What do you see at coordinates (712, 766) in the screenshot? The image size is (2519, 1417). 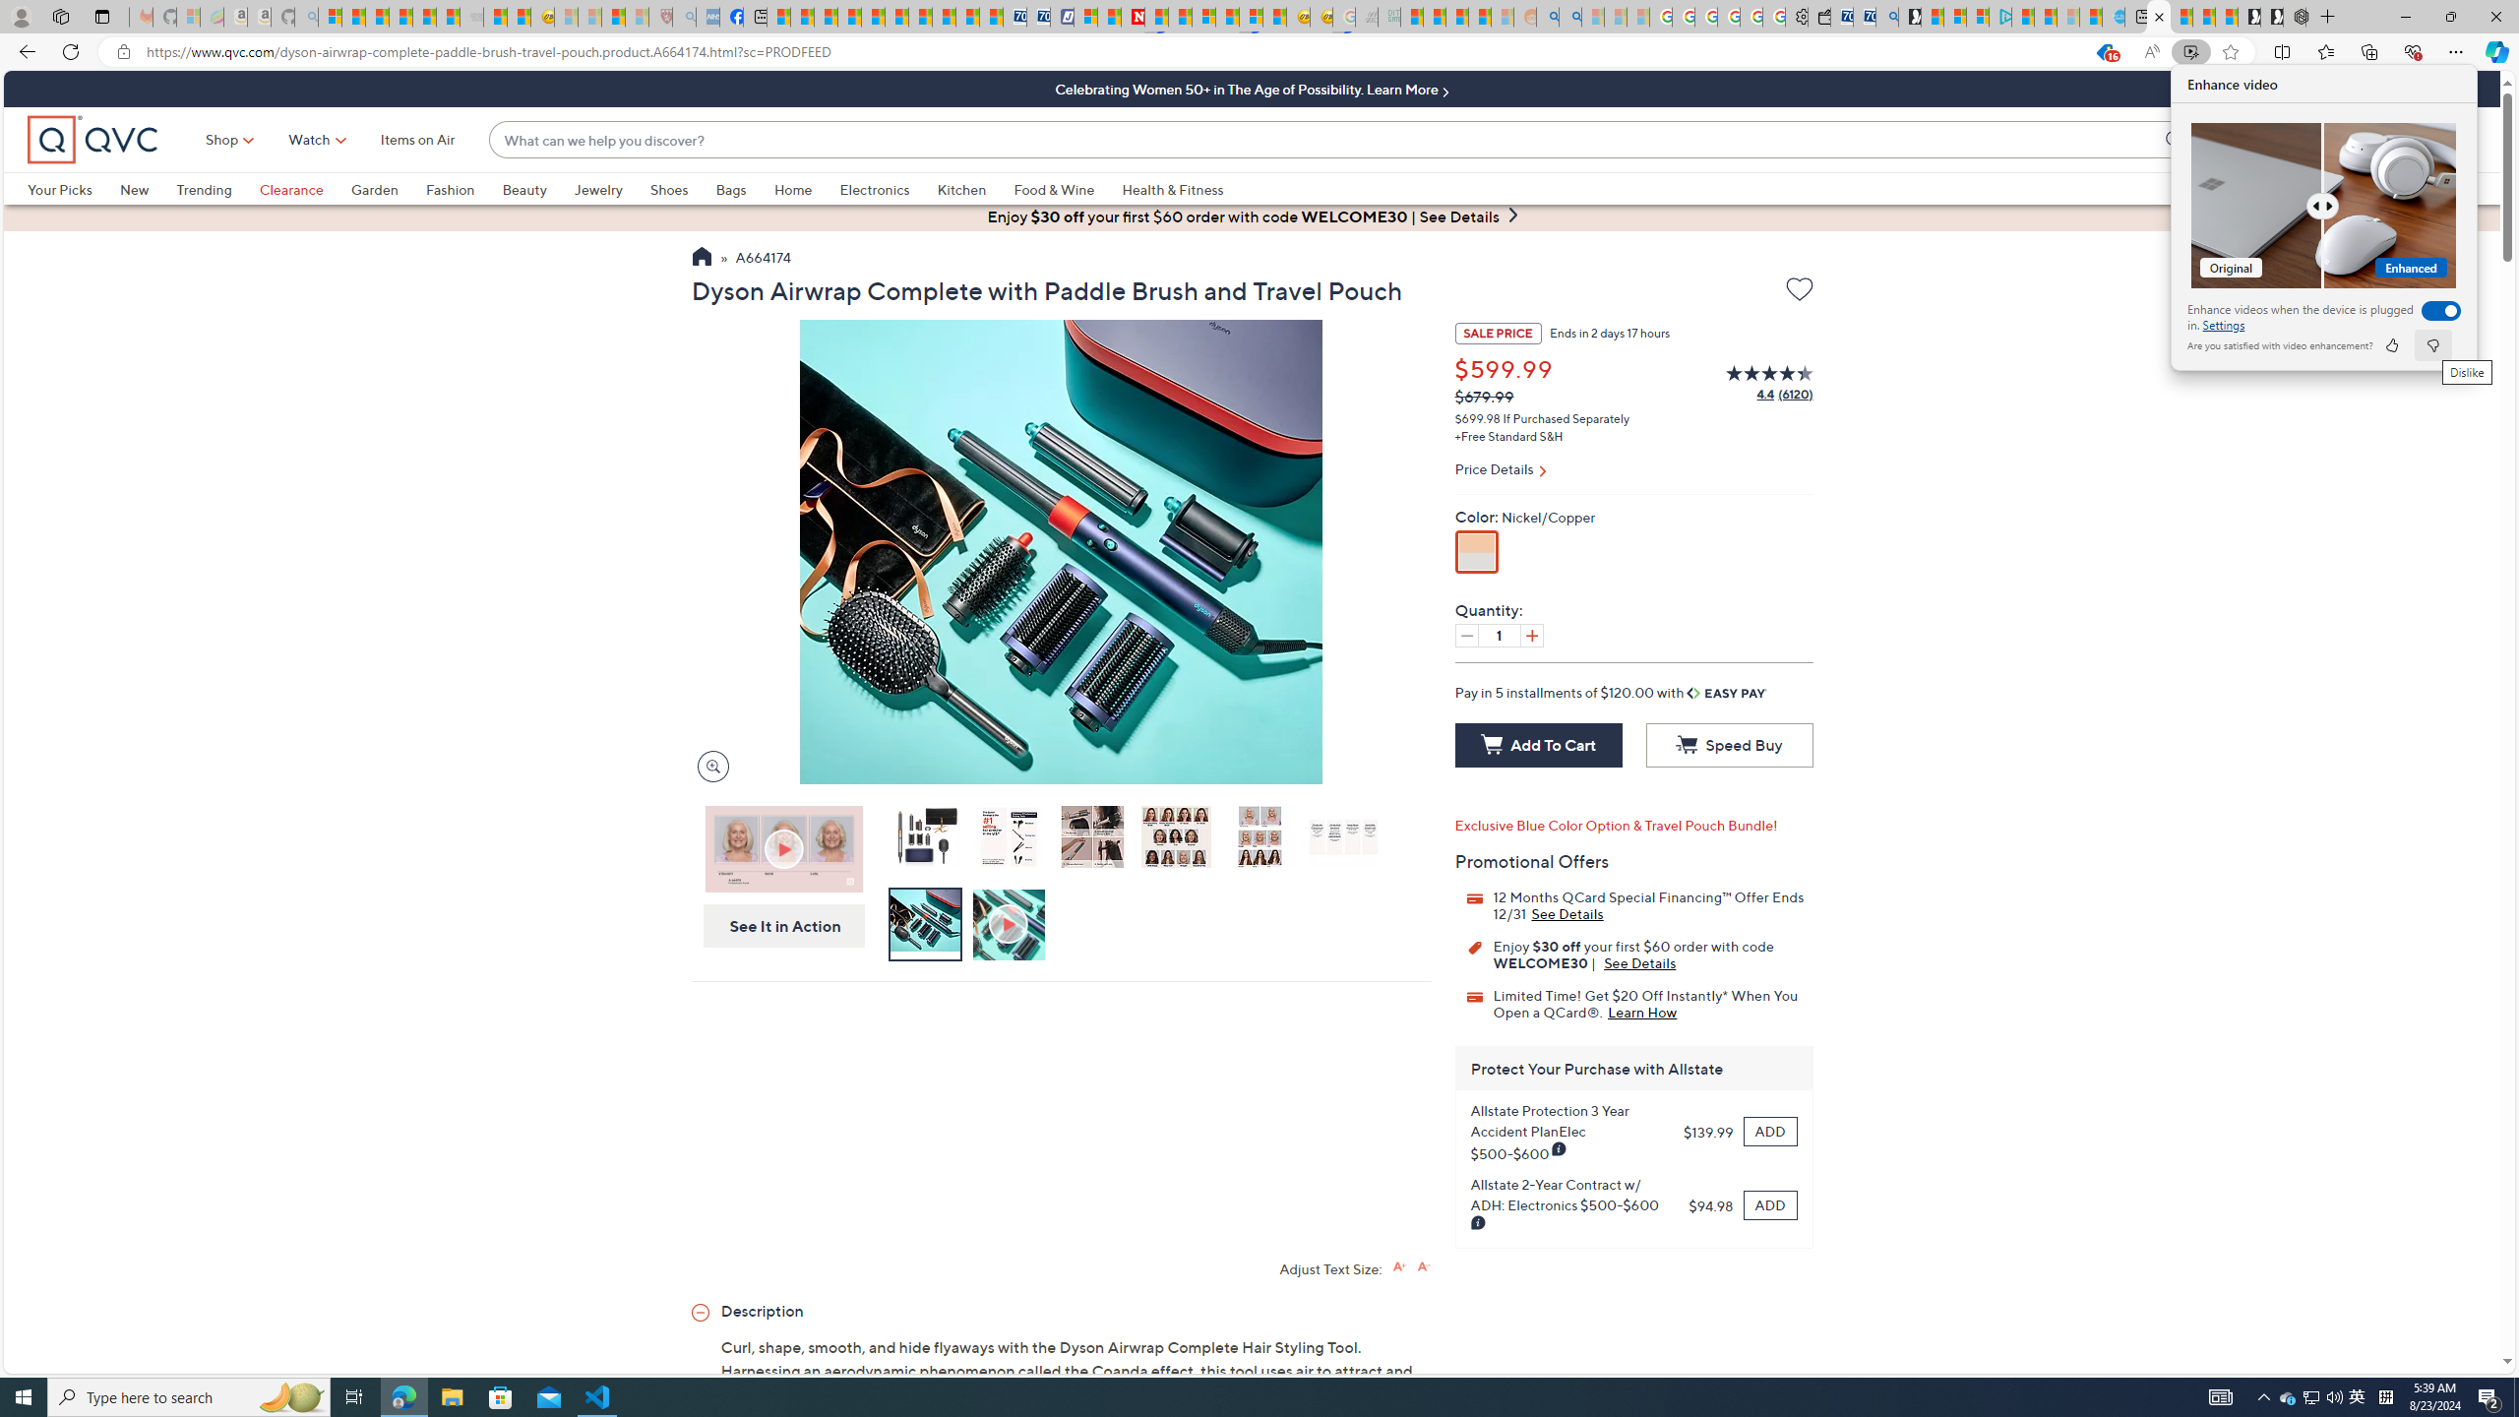 I see `Magnify Image` at bounding box center [712, 766].